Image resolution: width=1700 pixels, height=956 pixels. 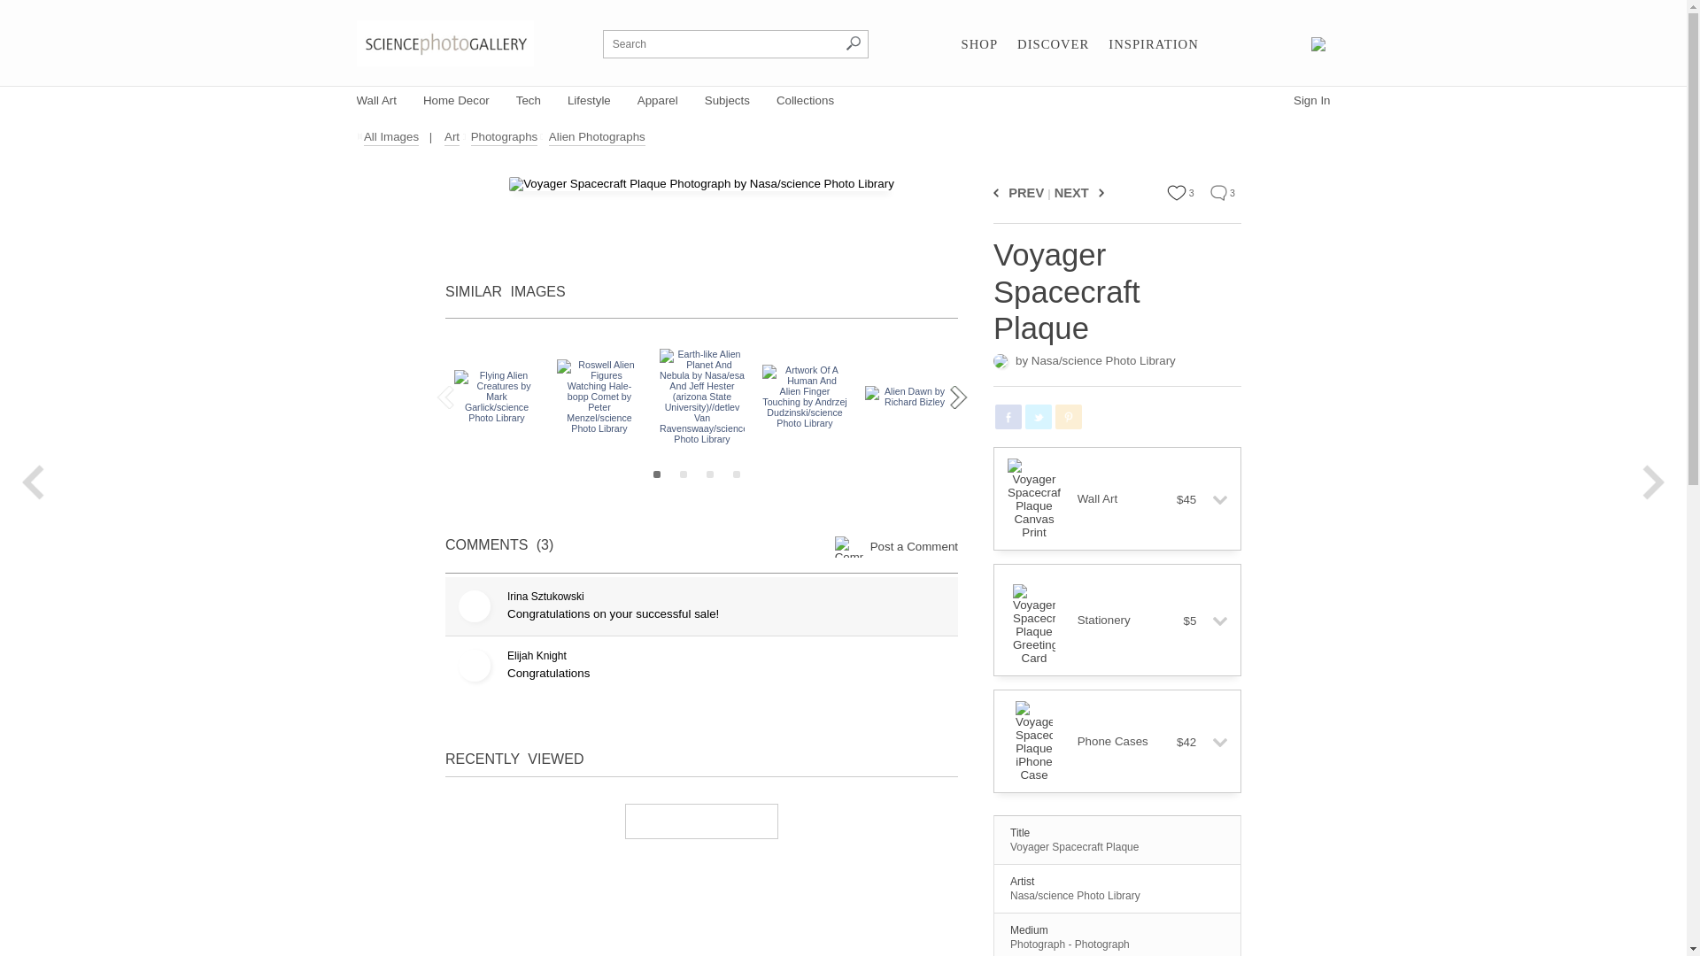 I want to click on Next Image, so click(x=1098, y=192).